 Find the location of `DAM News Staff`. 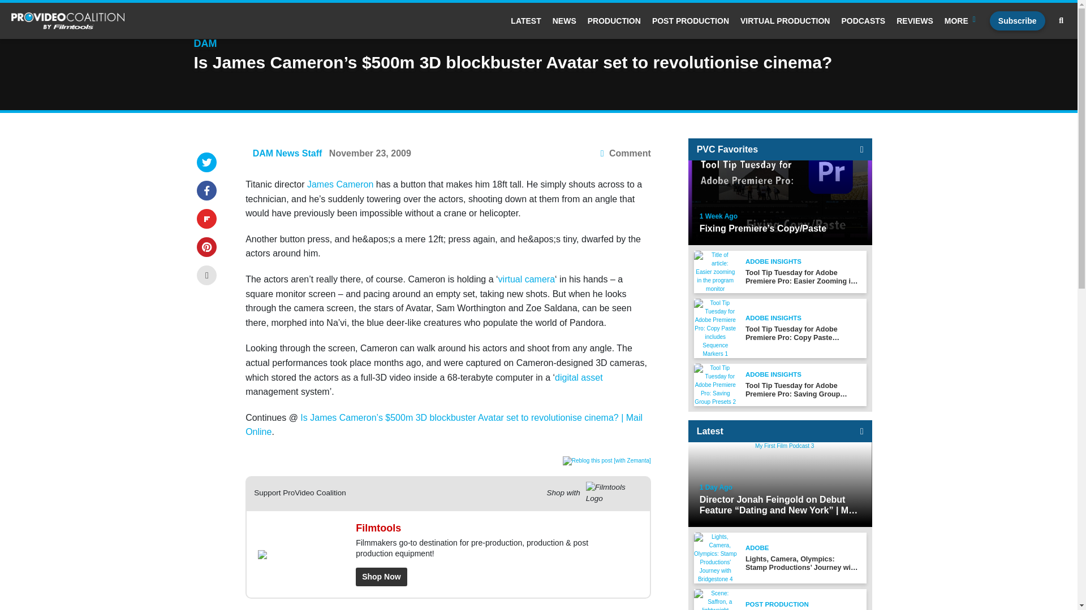

DAM News Staff is located at coordinates (287, 153).